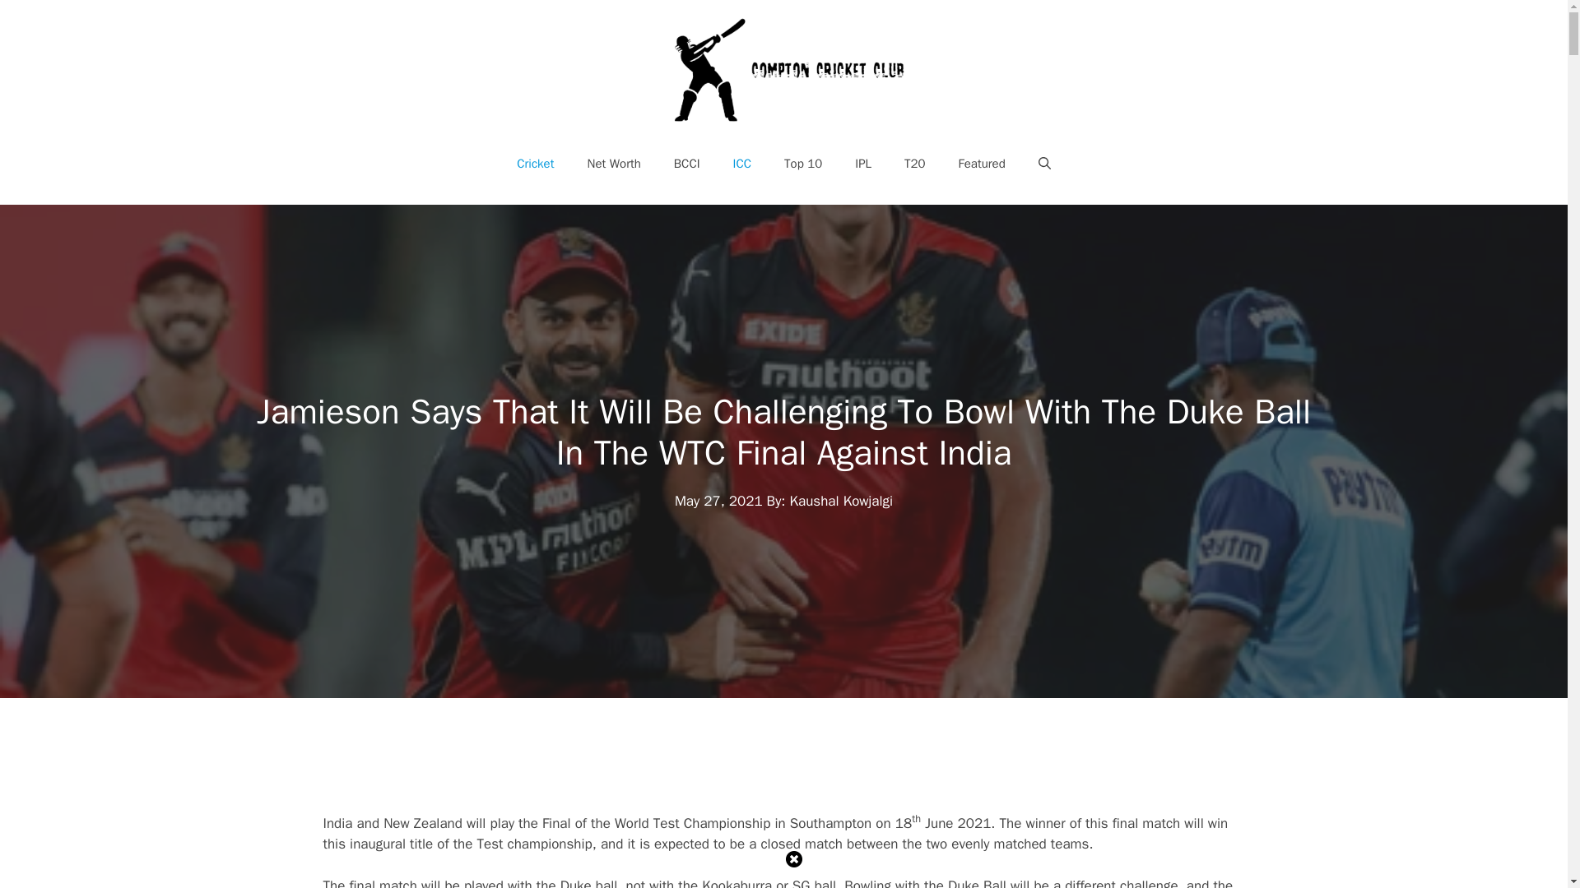  Describe the element at coordinates (863, 163) in the screenshot. I see `IPL` at that location.